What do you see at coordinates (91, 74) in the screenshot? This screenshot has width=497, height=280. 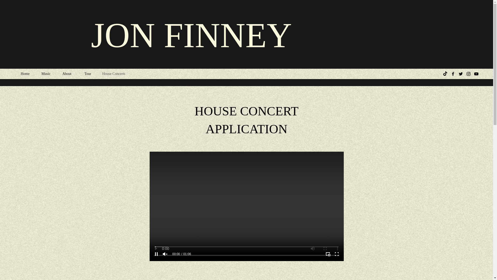 I see `Tour` at bounding box center [91, 74].